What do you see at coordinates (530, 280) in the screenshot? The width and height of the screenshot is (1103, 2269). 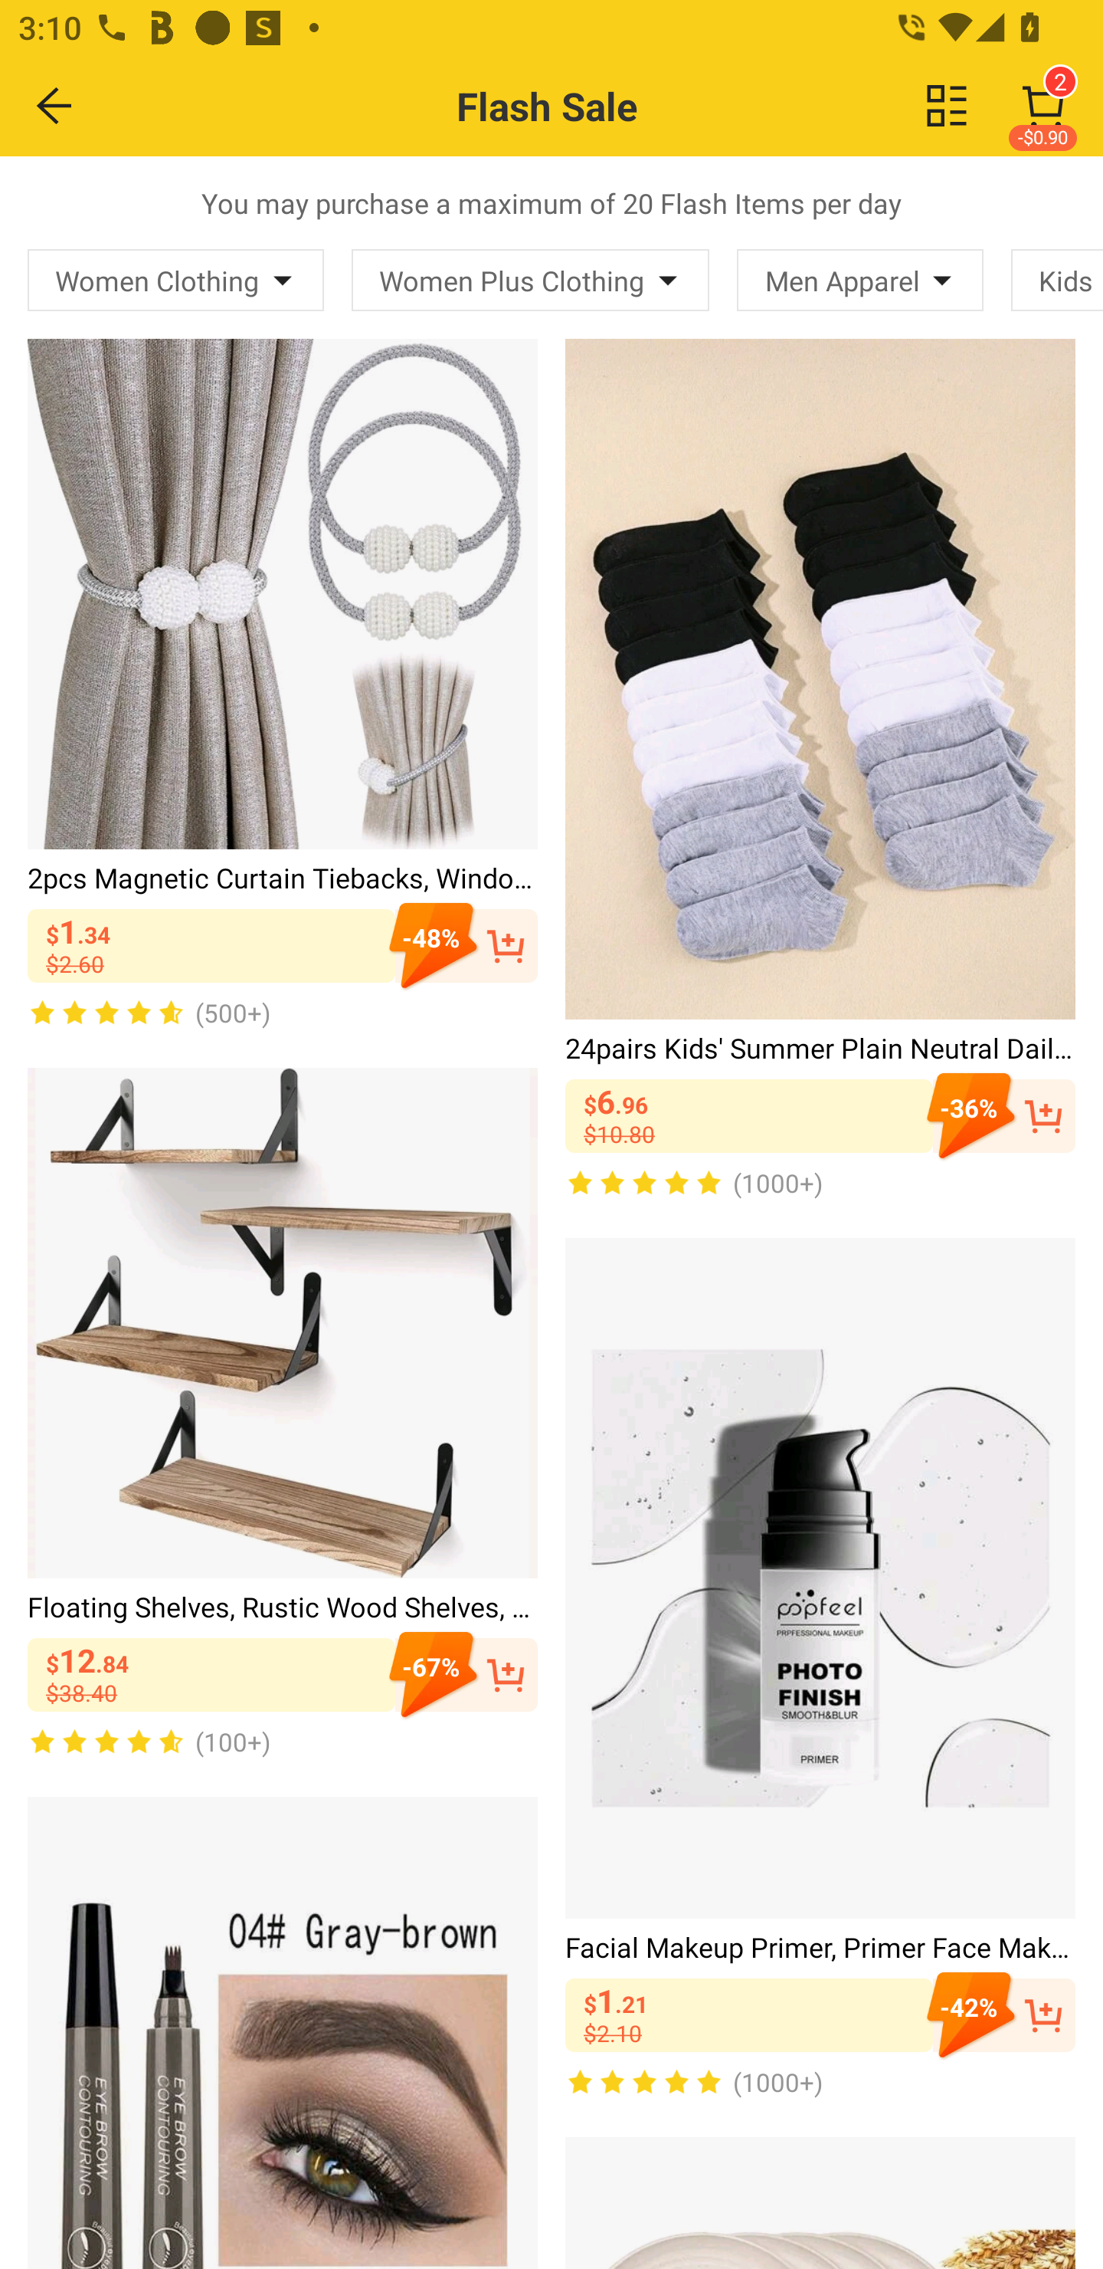 I see `Women Plus Clothing` at bounding box center [530, 280].